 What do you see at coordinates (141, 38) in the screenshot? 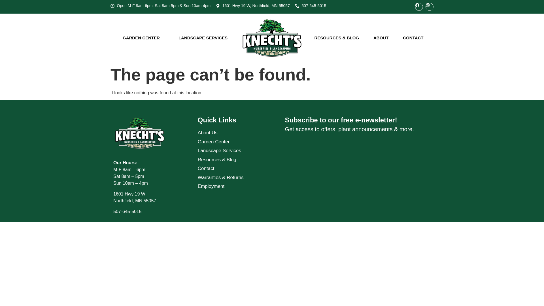
I see `GARDEN CENTER` at bounding box center [141, 38].